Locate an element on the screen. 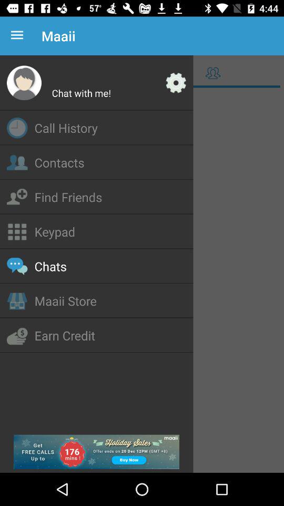  choose the icon to the left of the maaii icon is located at coordinates (19, 36).